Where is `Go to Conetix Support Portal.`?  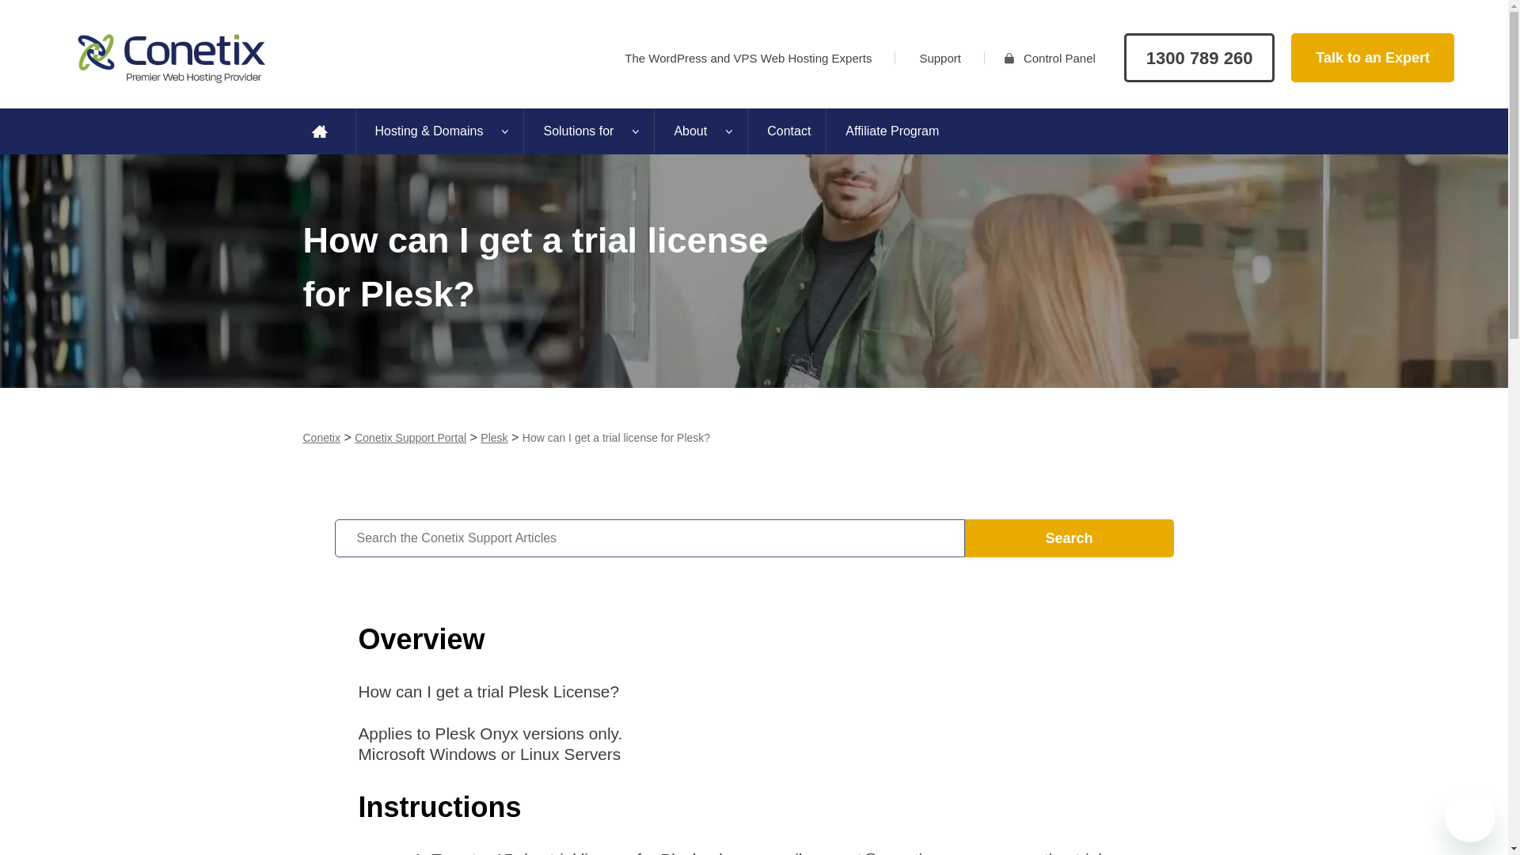 Go to Conetix Support Portal. is located at coordinates (410, 437).